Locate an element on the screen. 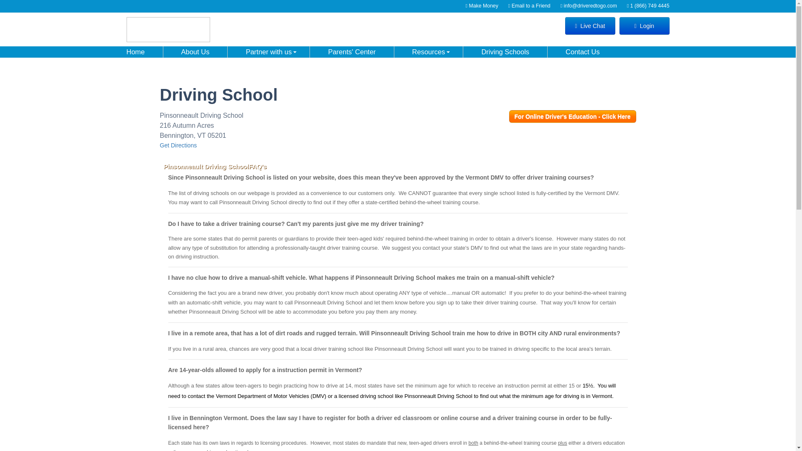  Parents' Center is located at coordinates (352, 52).